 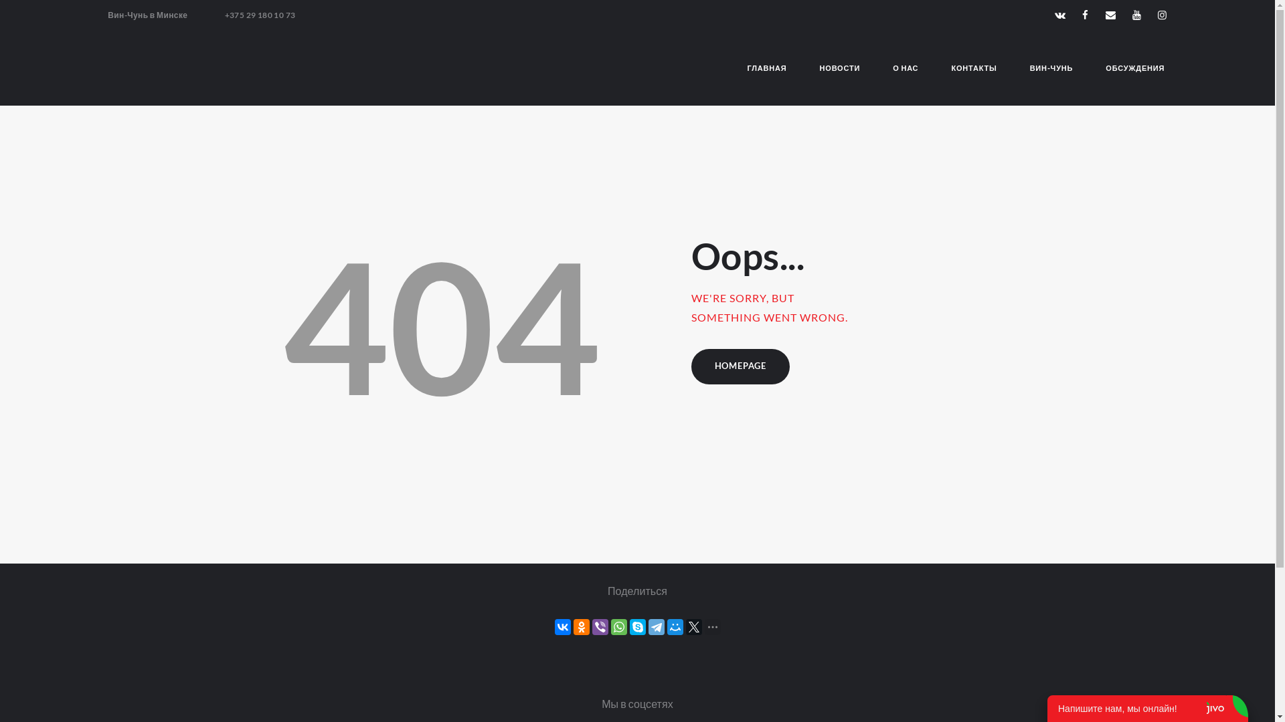 I want to click on Twitter, so click(x=693, y=627).